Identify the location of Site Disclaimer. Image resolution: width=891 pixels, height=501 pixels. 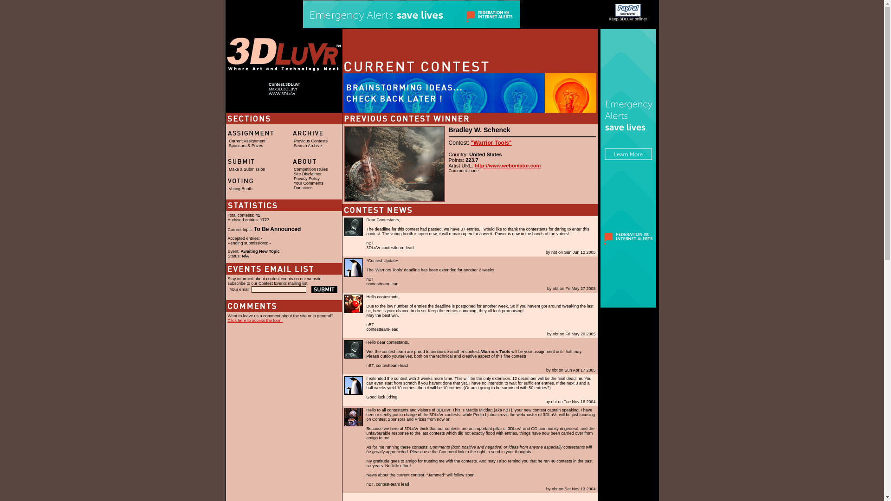
(308, 174).